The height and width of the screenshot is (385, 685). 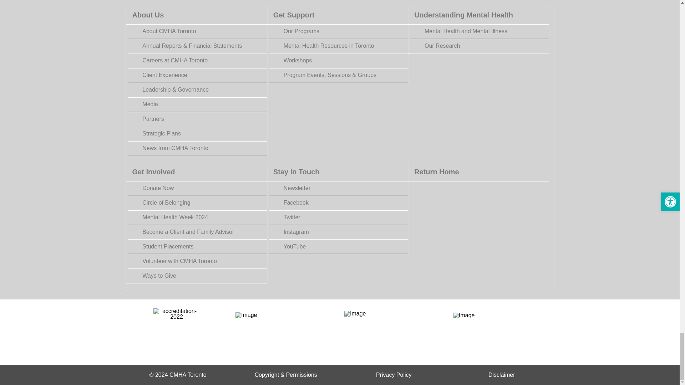 What do you see at coordinates (394, 375) in the screenshot?
I see `Privacy Policy` at bounding box center [394, 375].